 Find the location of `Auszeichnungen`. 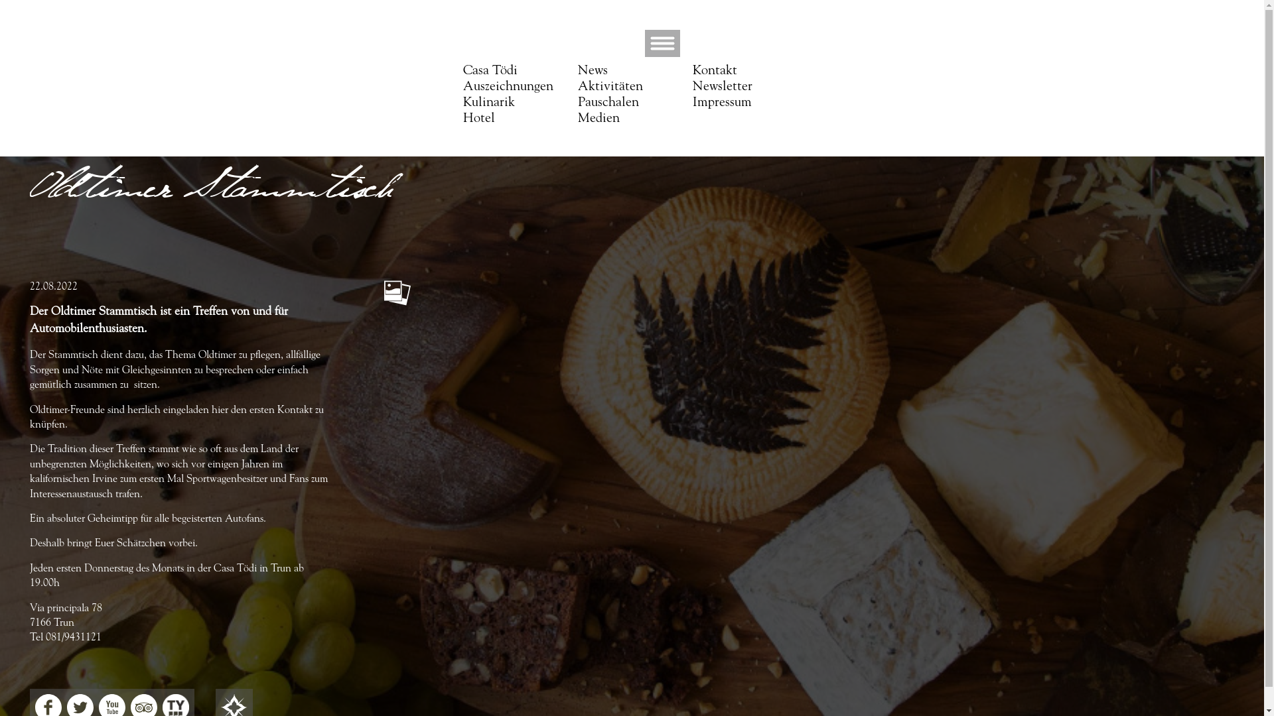

Auszeichnungen is located at coordinates (508, 87).